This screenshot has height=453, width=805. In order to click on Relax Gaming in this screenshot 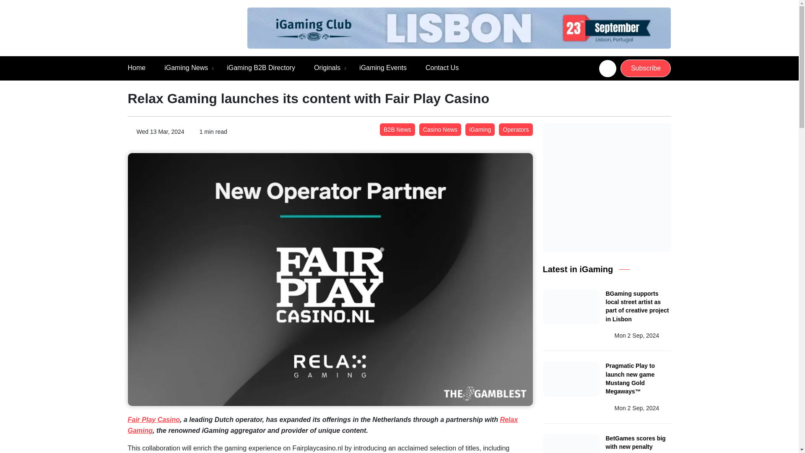, I will do `click(322, 425)`.